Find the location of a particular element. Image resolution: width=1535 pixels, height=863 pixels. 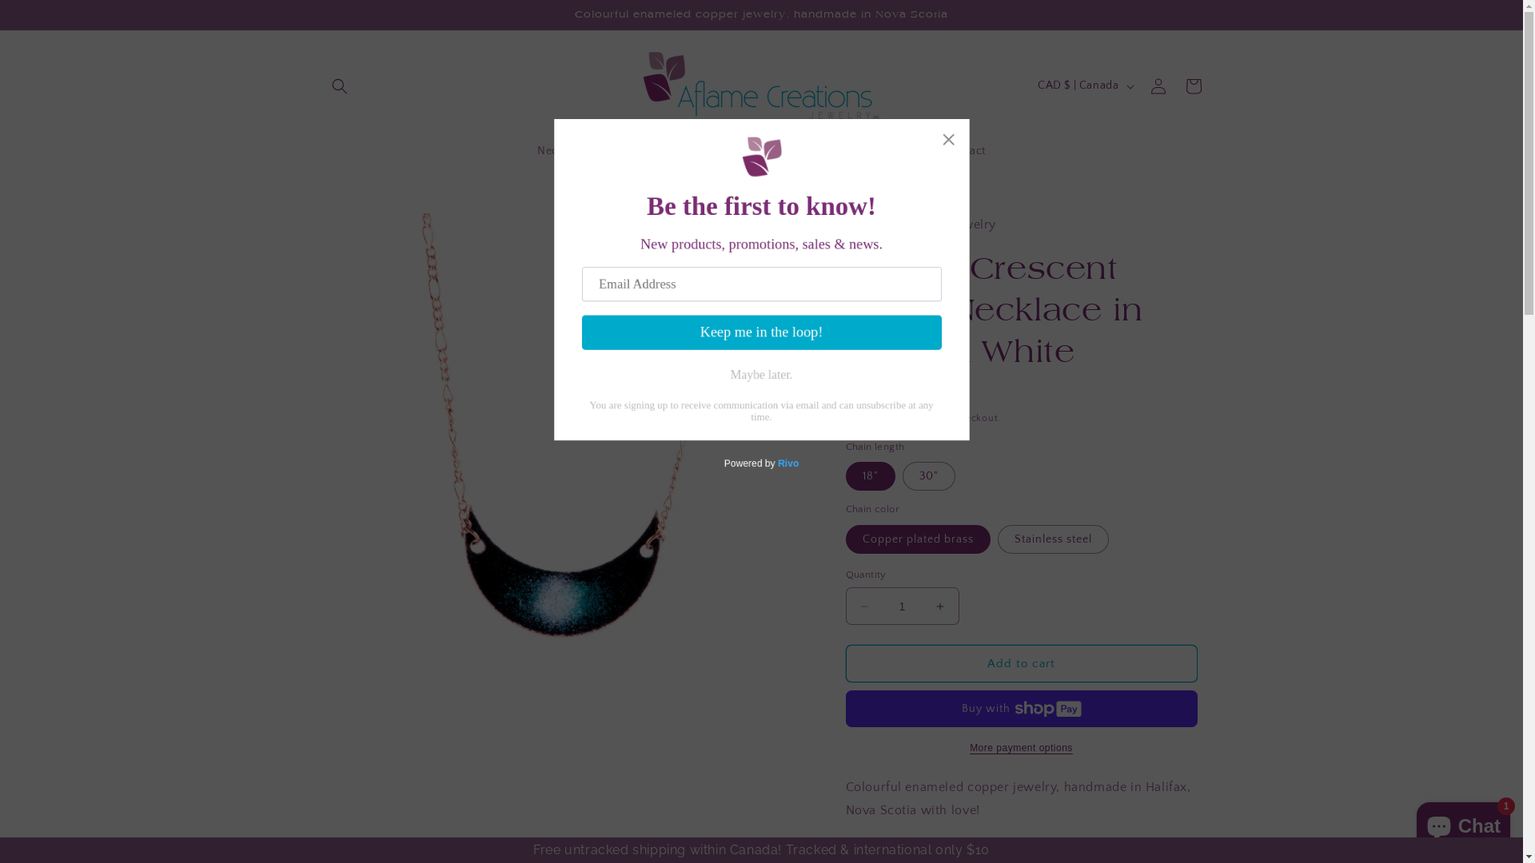

CAD $ | Canada is located at coordinates (1084, 86).